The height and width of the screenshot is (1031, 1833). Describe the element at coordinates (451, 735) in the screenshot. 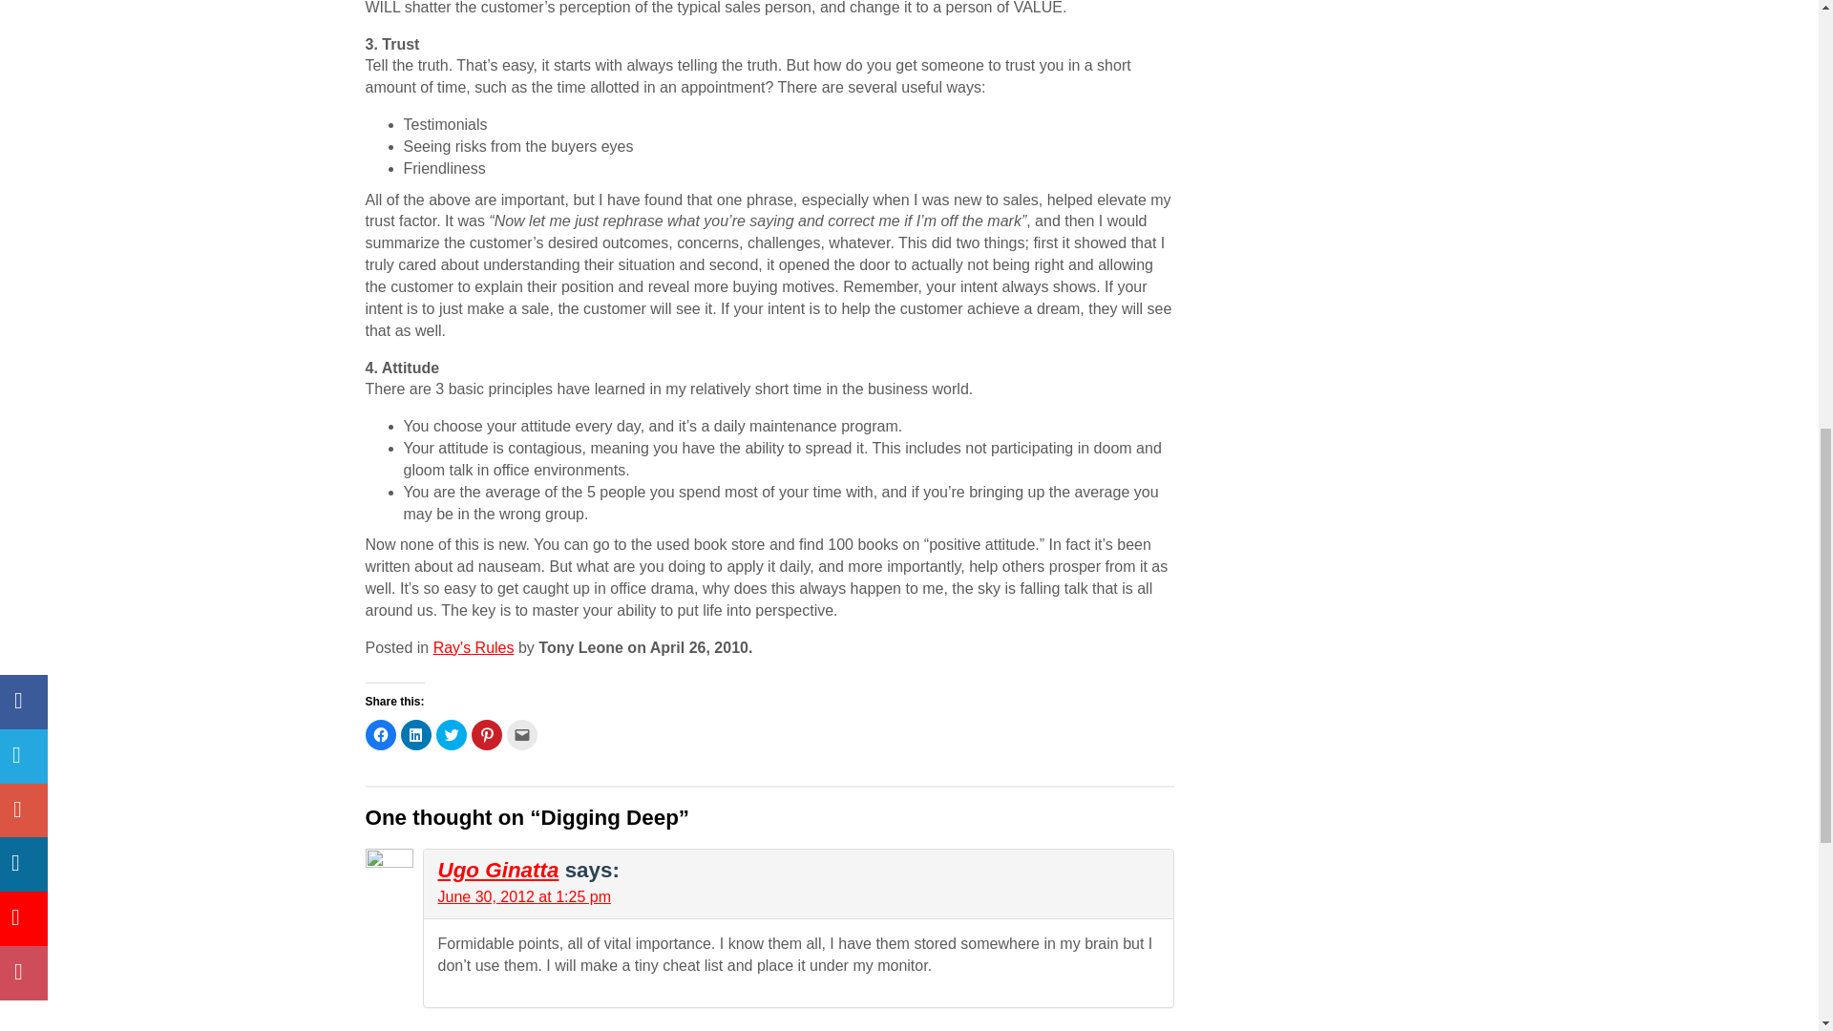

I see `Click to share on Twitter` at that location.